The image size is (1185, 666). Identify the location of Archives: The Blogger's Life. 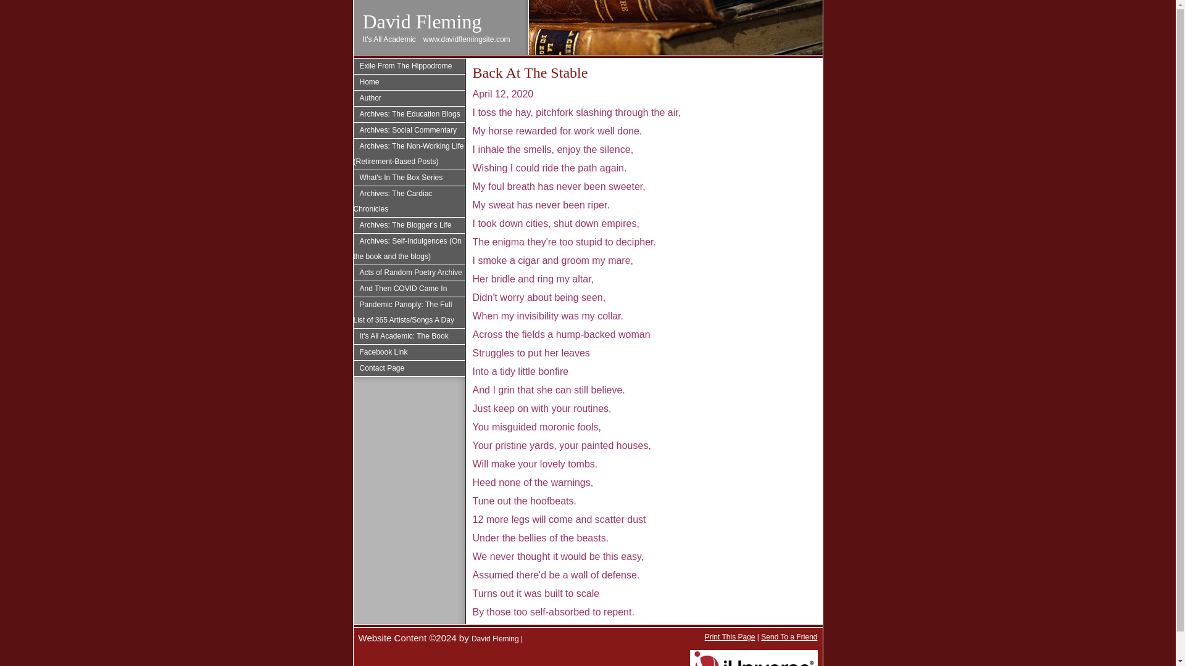
(409, 226).